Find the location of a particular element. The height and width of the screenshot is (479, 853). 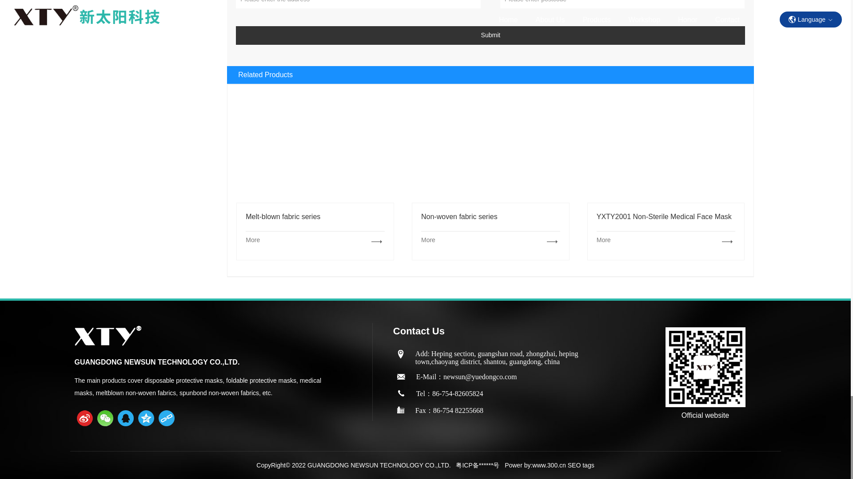

More is located at coordinates (315, 239).